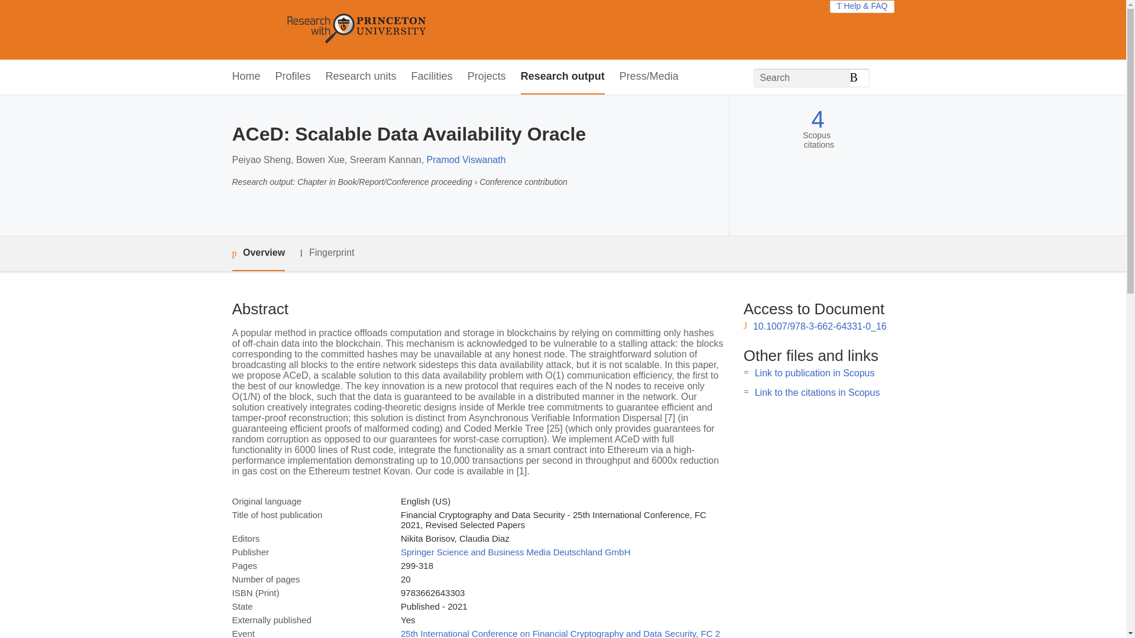 This screenshot has height=638, width=1135. Describe the element at coordinates (326, 253) in the screenshot. I see `Fingerprint` at that location.